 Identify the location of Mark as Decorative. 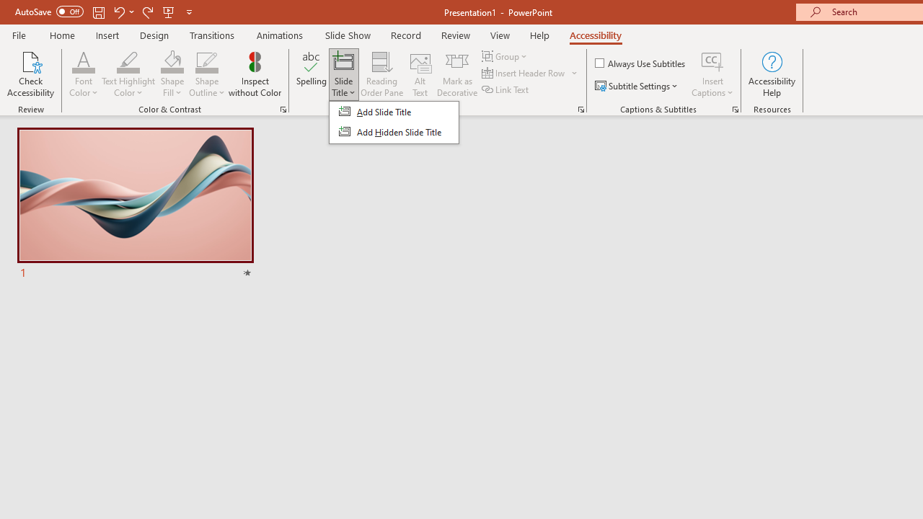
(457, 74).